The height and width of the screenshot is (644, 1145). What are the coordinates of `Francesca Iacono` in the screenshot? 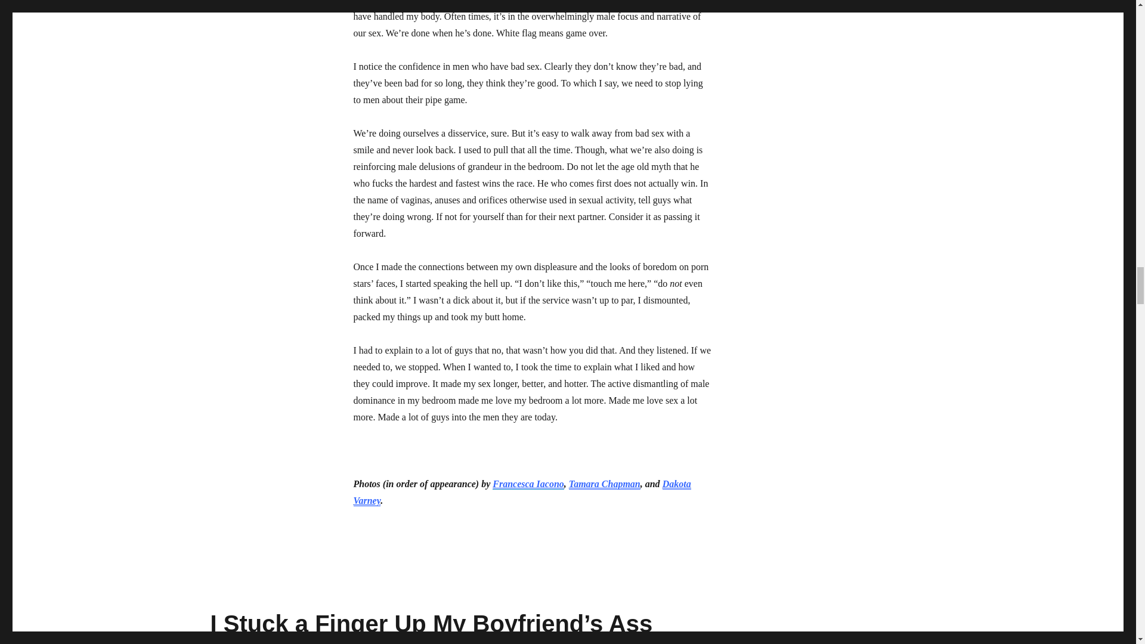 It's located at (528, 484).